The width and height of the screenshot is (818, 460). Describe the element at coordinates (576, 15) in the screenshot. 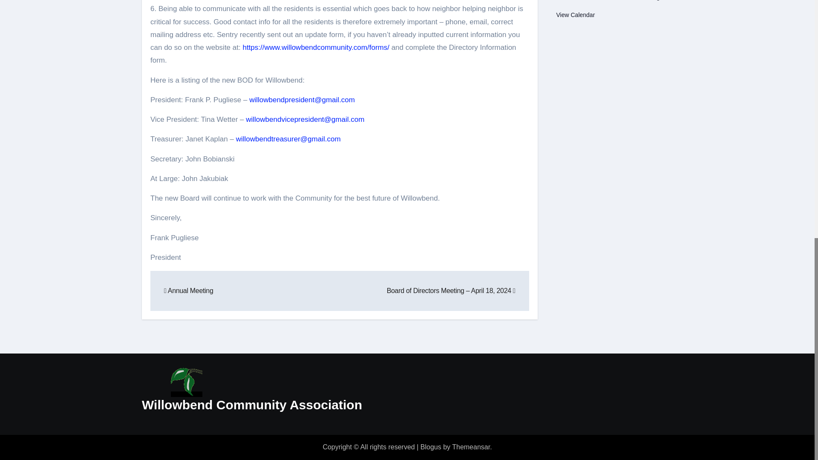

I see `View more events.` at that location.